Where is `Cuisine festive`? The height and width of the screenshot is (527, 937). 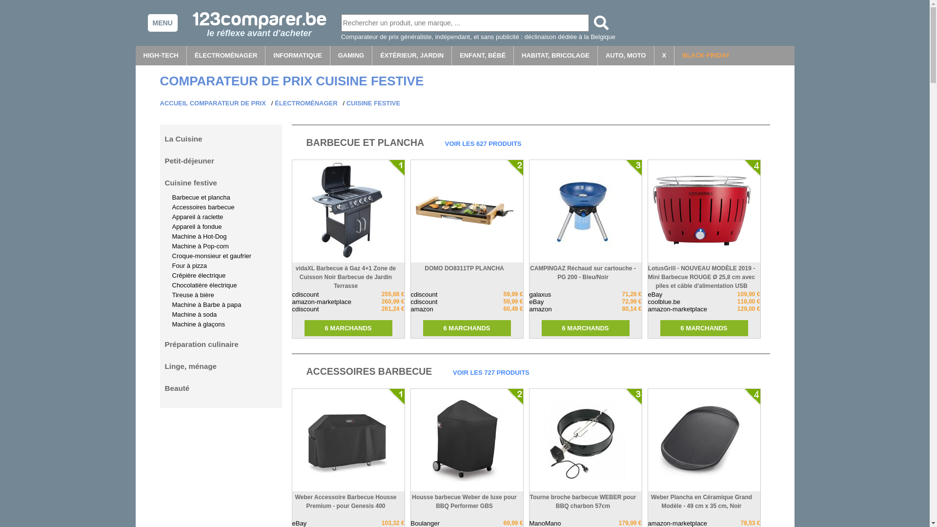 Cuisine festive is located at coordinates (191, 182).